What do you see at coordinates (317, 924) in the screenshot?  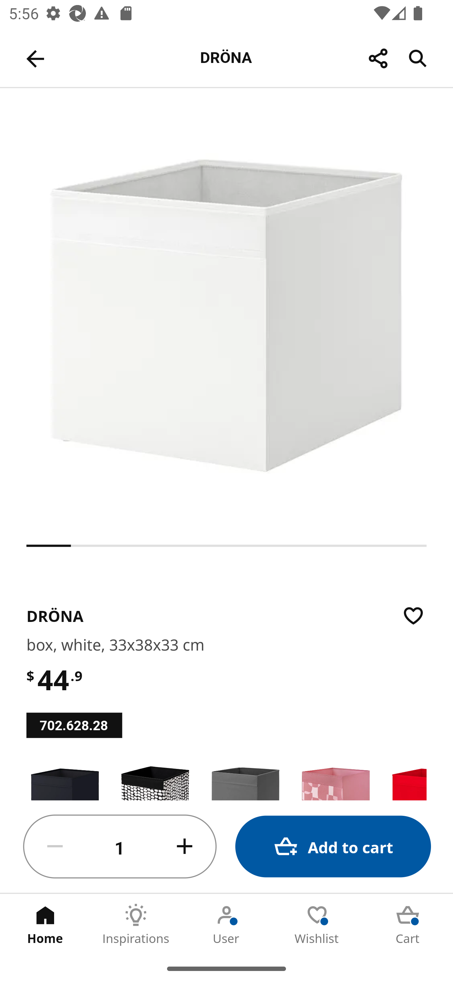 I see `Wishlist
Tab 4 of 5` at bounding box center [317, 924].